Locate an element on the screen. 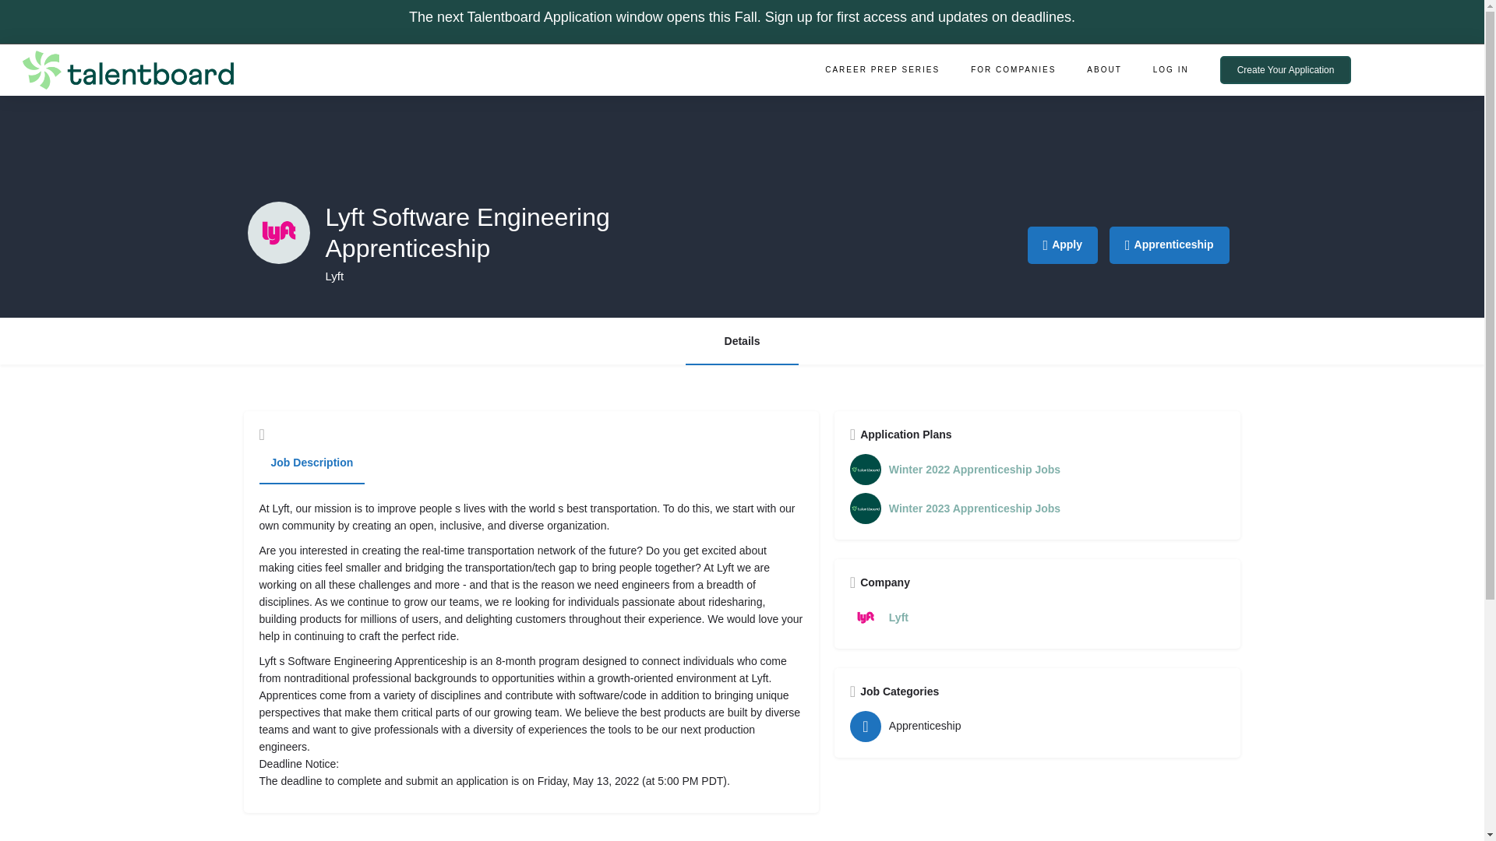  Details is located at coordinates (742, 341).